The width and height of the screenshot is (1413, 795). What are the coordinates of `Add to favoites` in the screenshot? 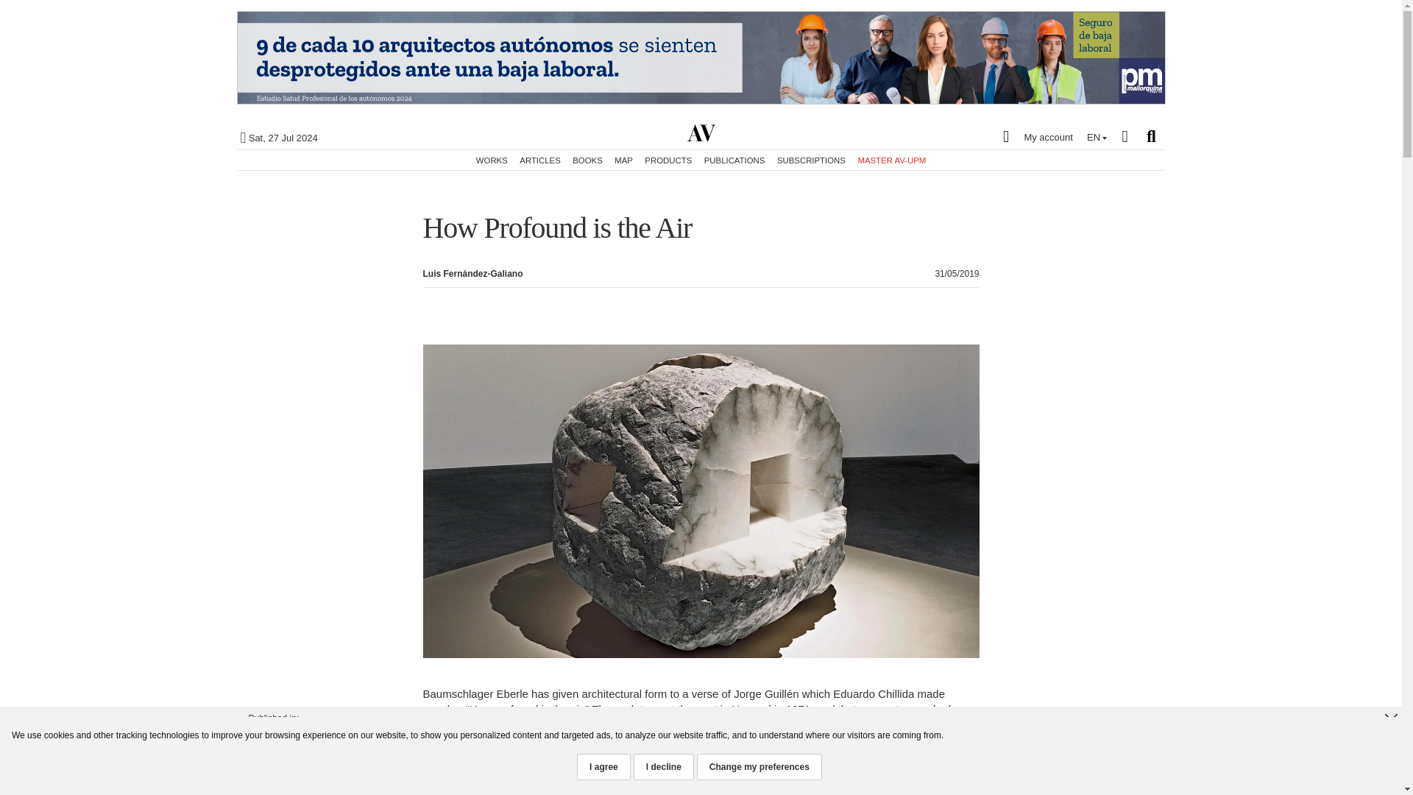 It's located at (1342, 119).